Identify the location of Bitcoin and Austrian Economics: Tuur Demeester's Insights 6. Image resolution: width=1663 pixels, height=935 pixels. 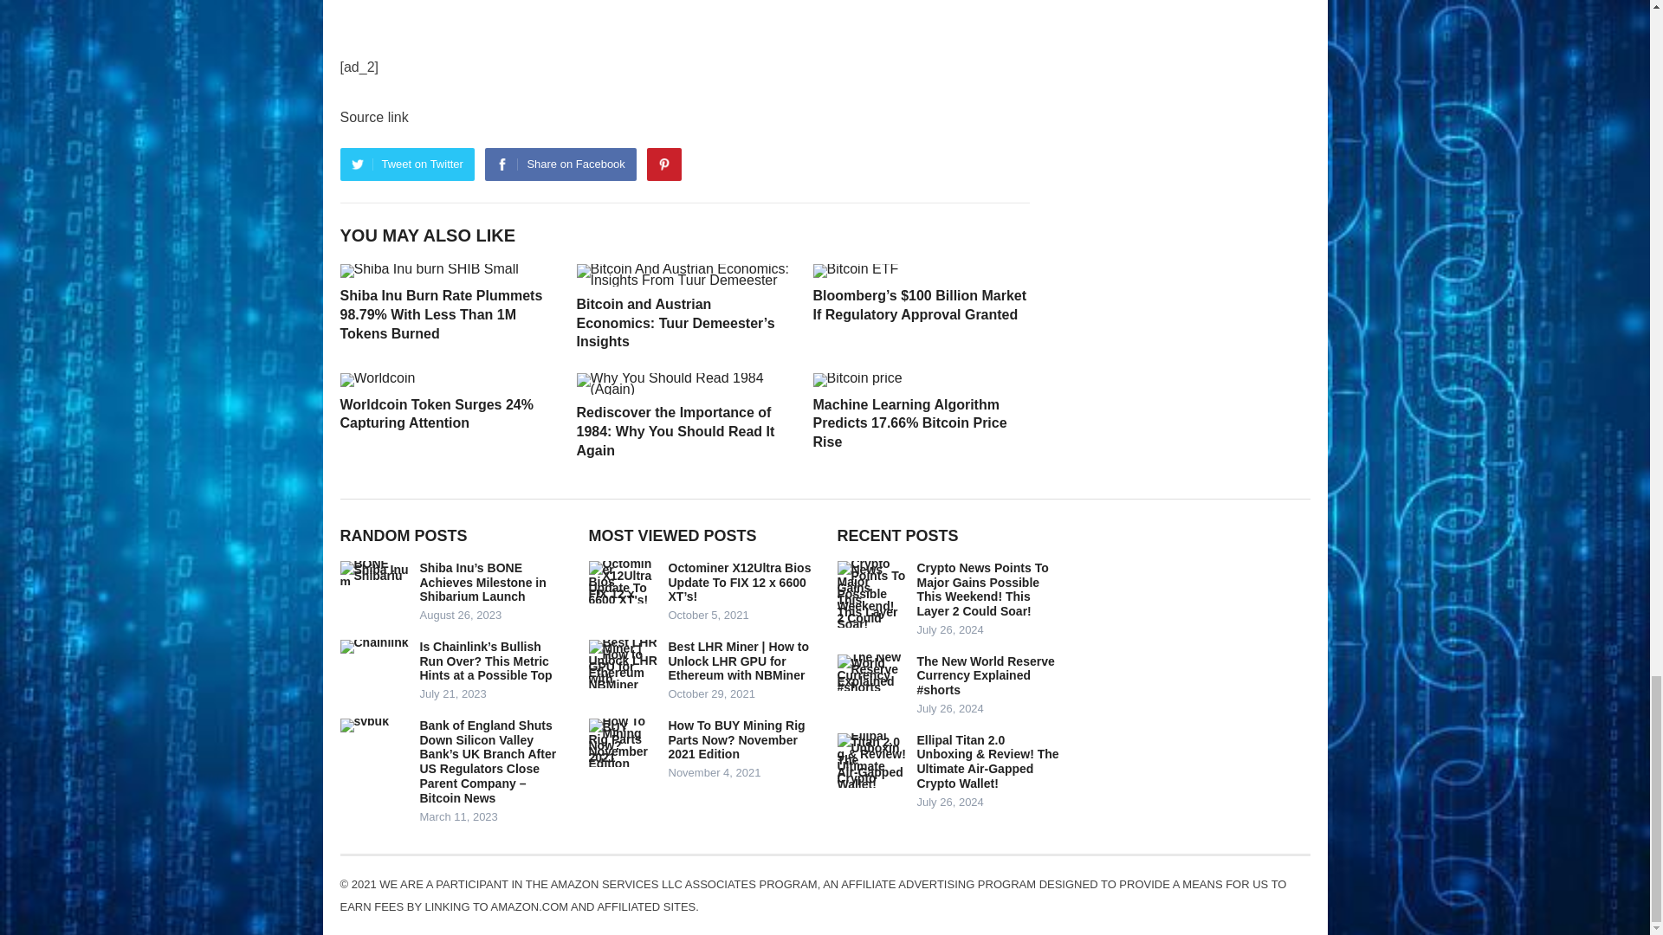
(684, 274).